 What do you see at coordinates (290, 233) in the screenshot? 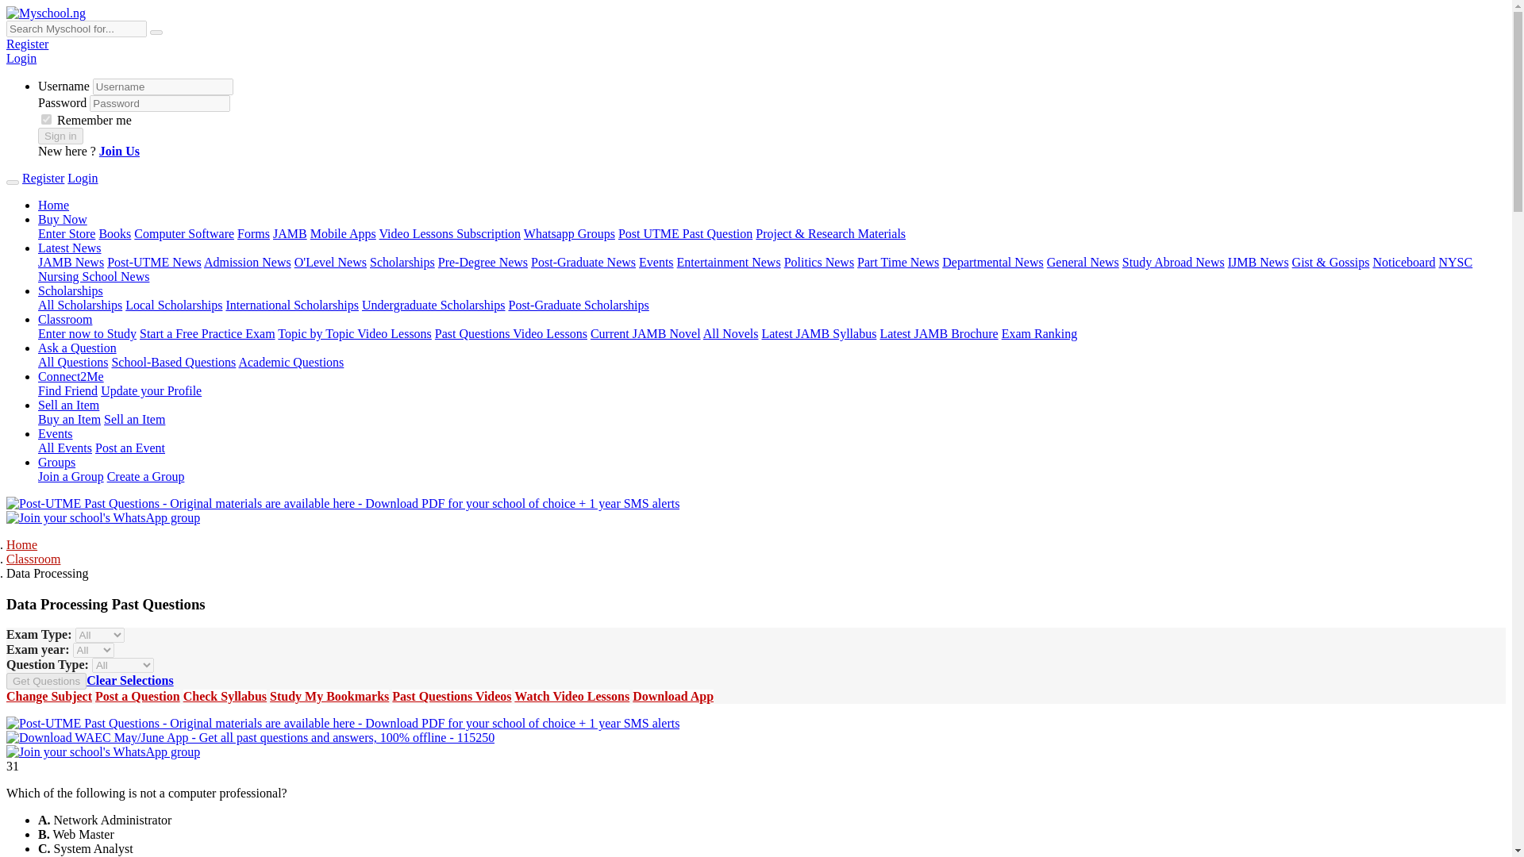
I see `JAMB` at bounding box center [290, 233].